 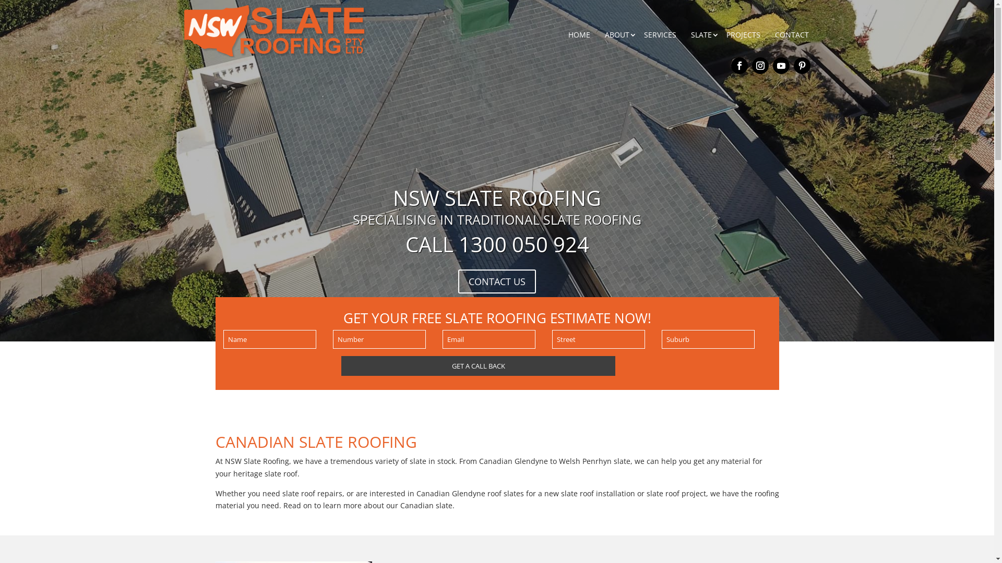 I want to click on NSW SLATE ROOFING, so click(x=497, y=198).